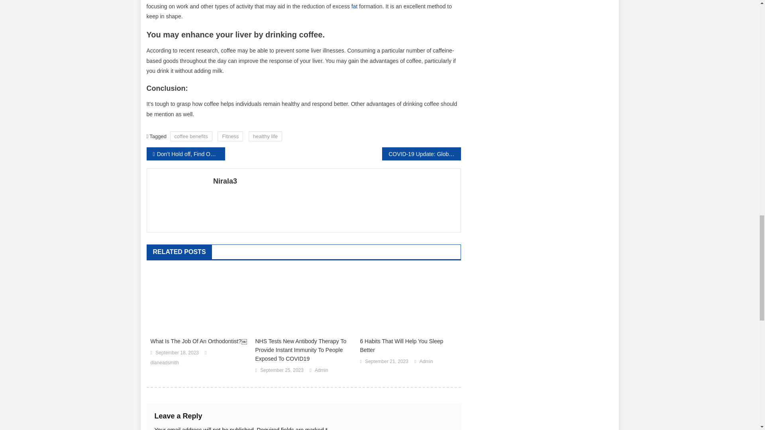  What do you see at coordinates (191, 136) in the screenshot?
I see `coffee benefits` at bounding box center [191, 136].